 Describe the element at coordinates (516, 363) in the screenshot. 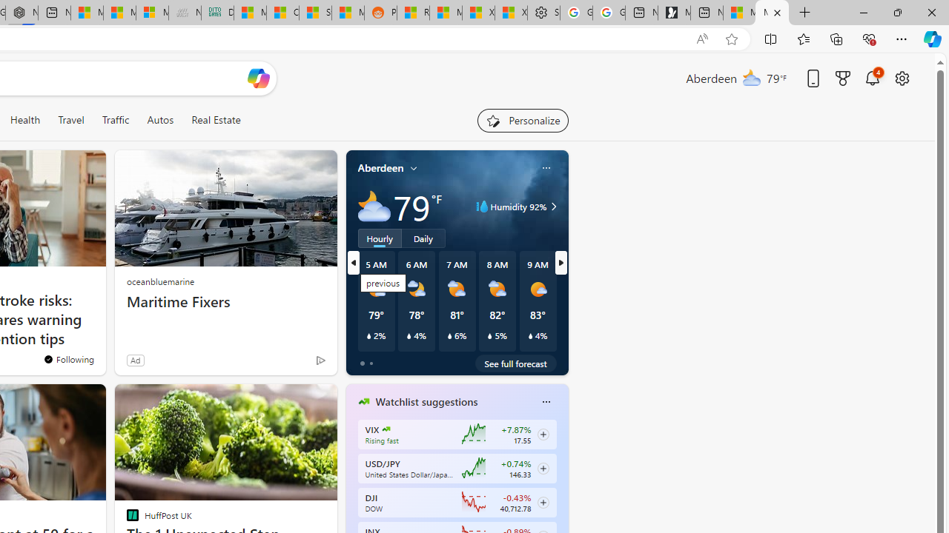

I see `See full forecast` at that location.